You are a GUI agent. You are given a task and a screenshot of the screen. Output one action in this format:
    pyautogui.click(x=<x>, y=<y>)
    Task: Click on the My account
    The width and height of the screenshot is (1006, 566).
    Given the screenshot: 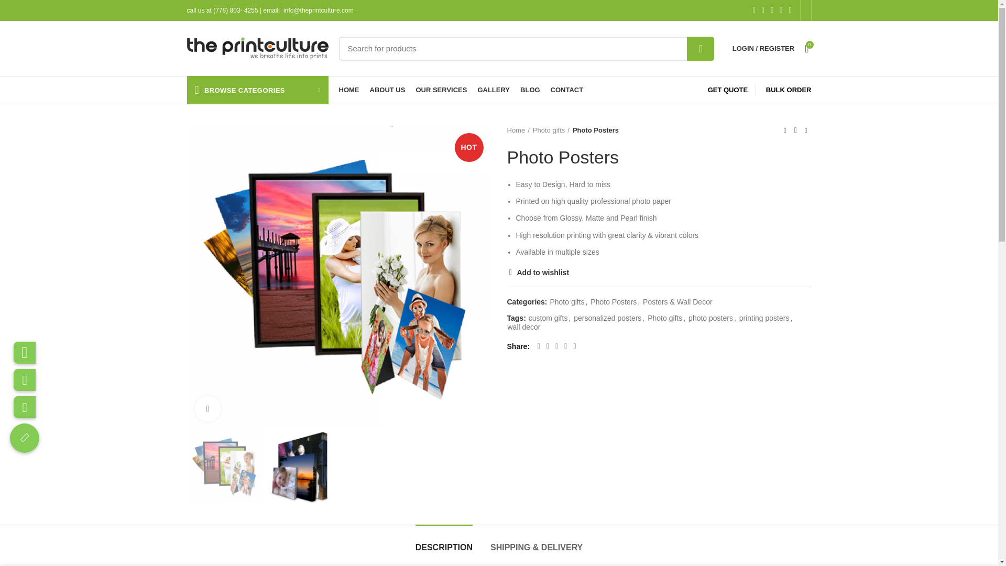 What is the action you would take?
    pyautogui.click(x=763, y=48)
    